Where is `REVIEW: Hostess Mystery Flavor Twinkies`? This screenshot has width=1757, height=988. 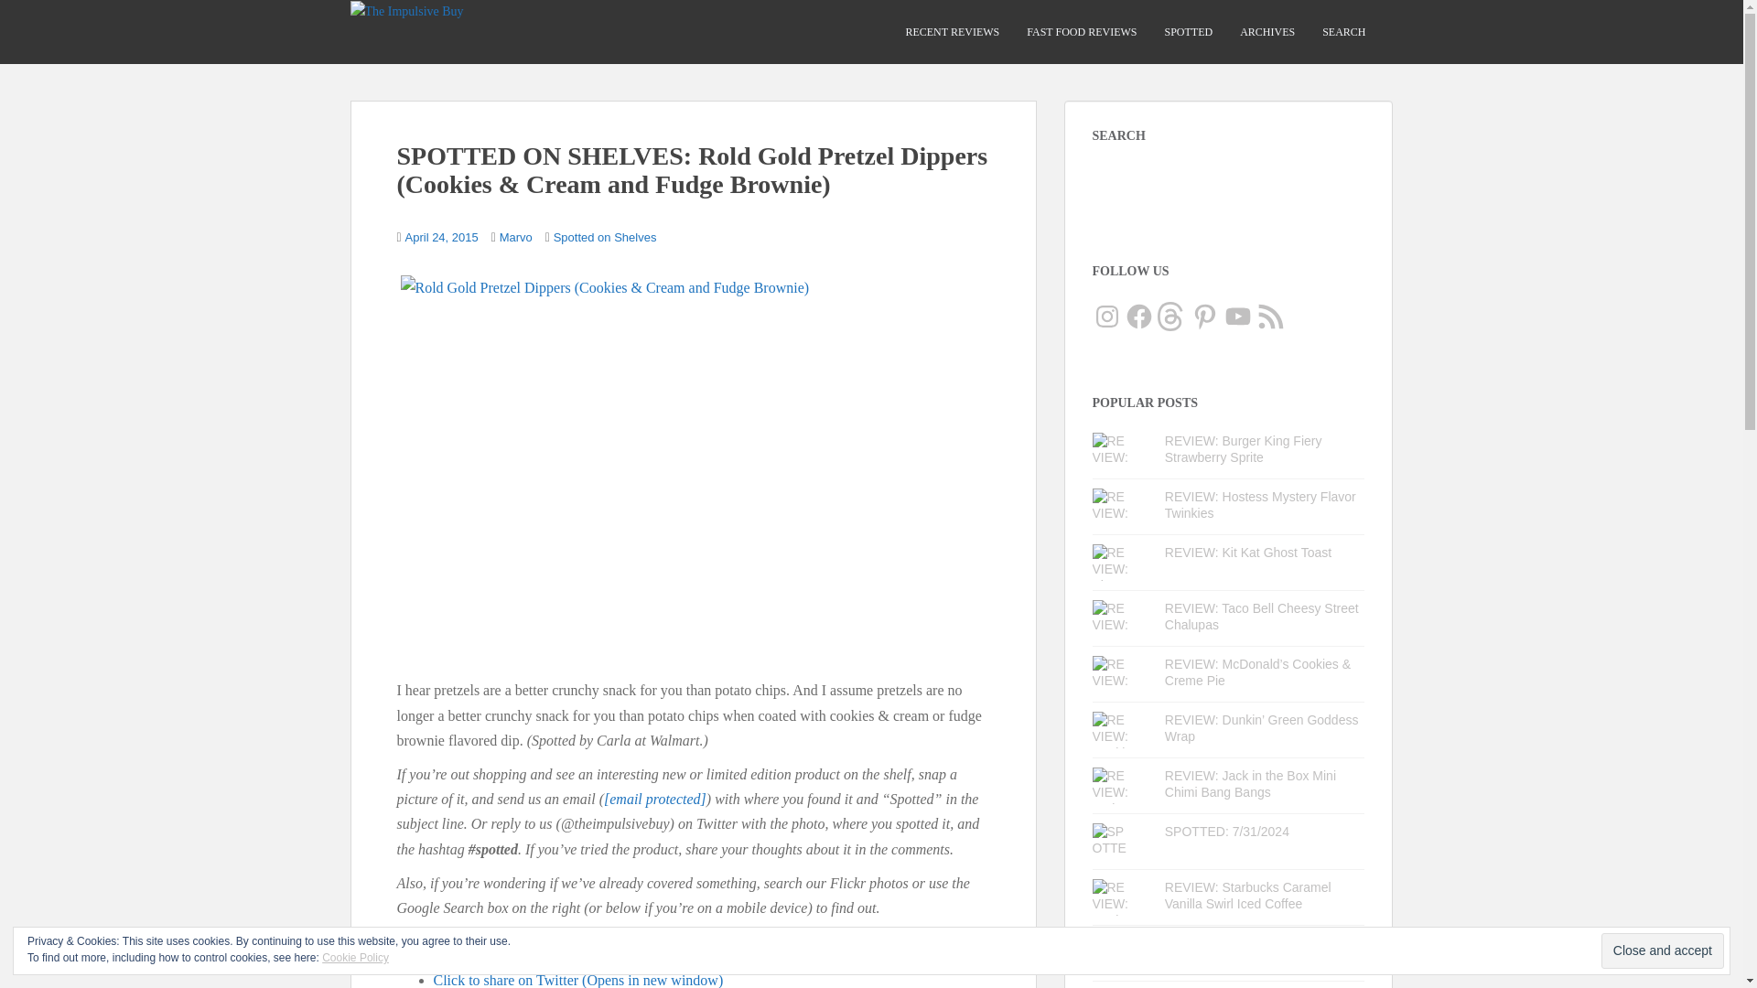 REVIEW: Hostess Mystery Flavor Twinkies is located at coordinates (1260, 505).